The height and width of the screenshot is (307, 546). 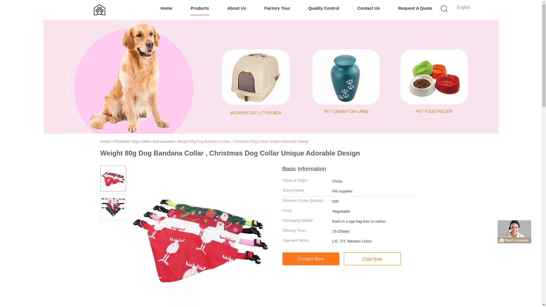 What do you see at coordinates (121, 142) in the screenshot?
I see `Products` at bounding box center [121, 142].